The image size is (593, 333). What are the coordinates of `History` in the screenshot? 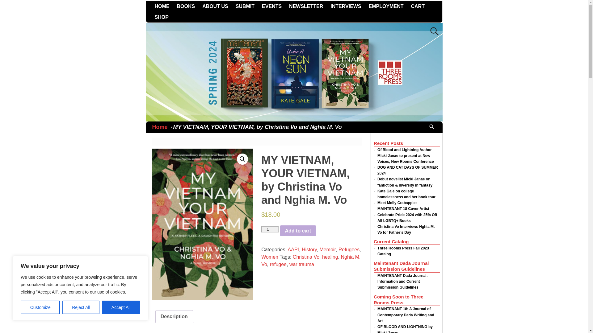 It's located at (309, 249).